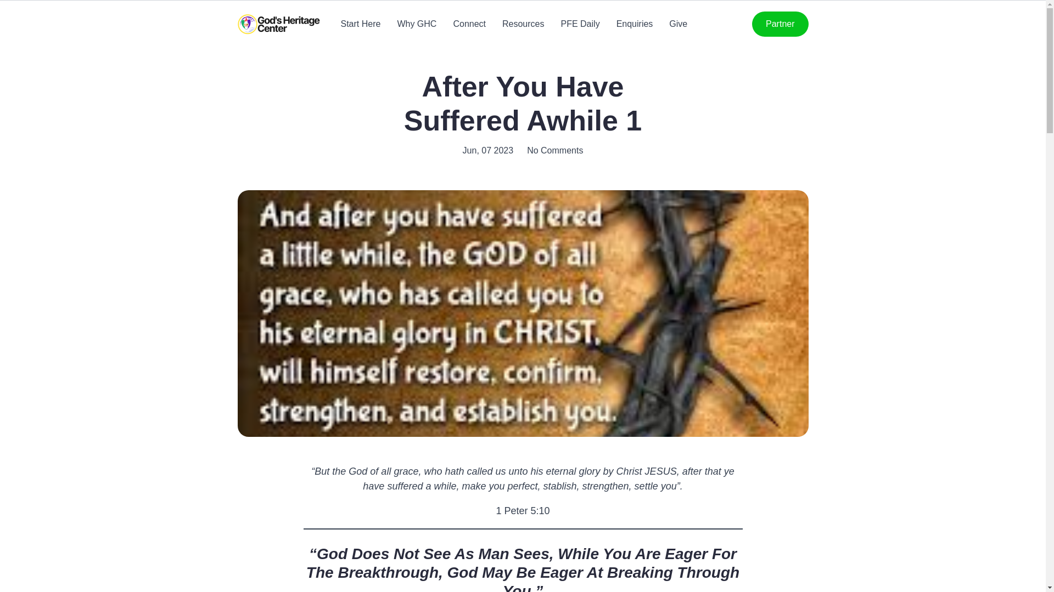 The image size is (1054, 592). Describe the element at coordinates (360, 24) in the screenshot. I see `Start Here` at that location.